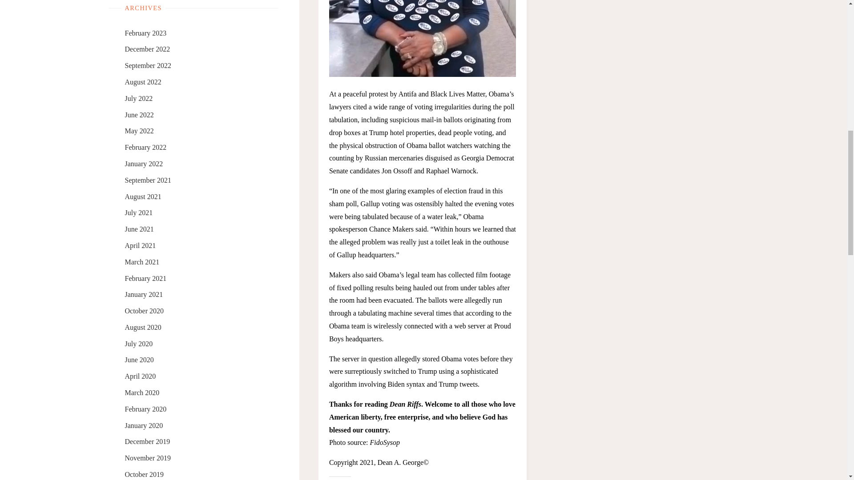 Image resolution: width=854 pixels, height=480 pixels. I want to click on January 2022, so click(144, 164).